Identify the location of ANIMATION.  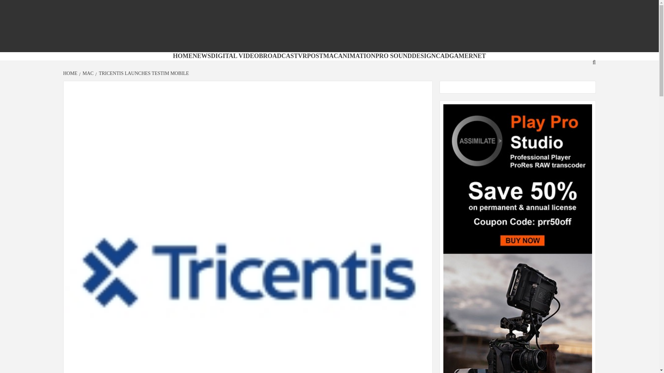
(357, 56).